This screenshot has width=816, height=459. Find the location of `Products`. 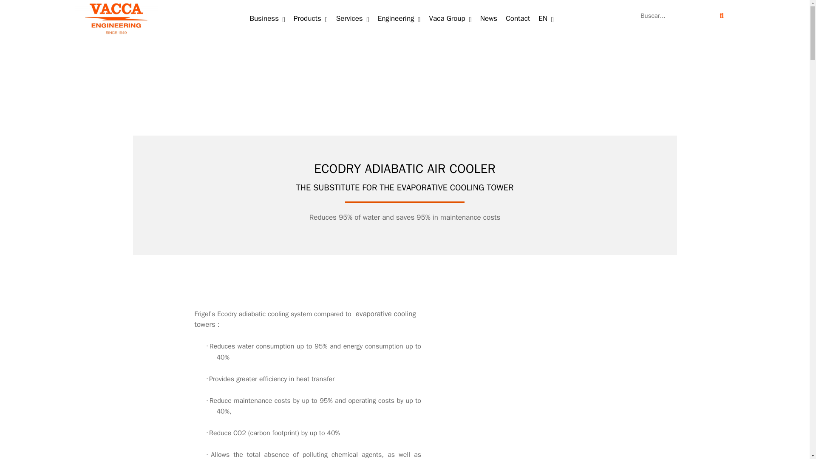

Products is located at coordinates (311, 19).